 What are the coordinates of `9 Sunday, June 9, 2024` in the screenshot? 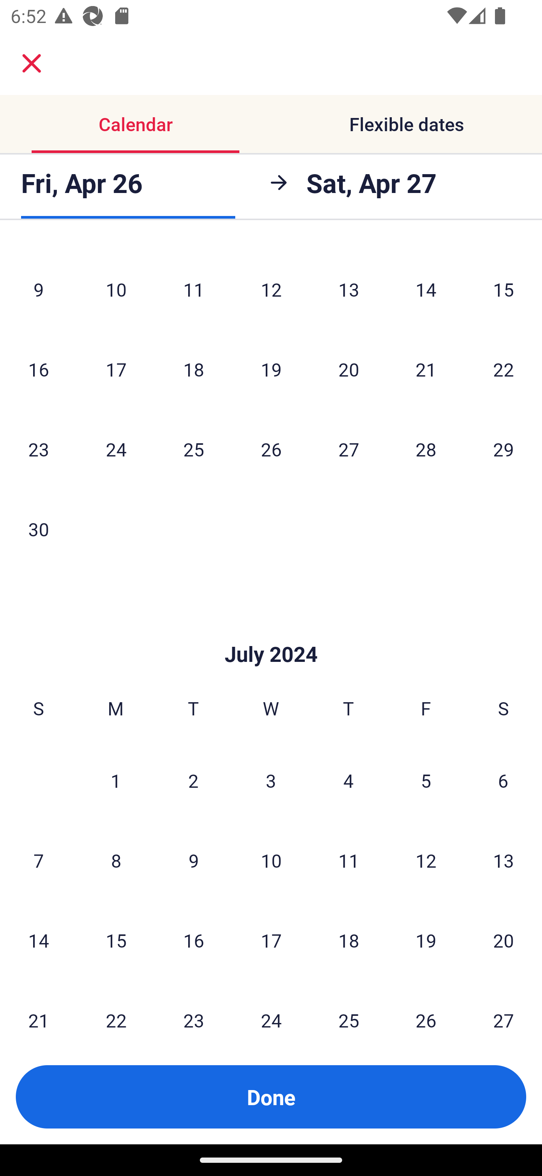 It's located at (38, 289).